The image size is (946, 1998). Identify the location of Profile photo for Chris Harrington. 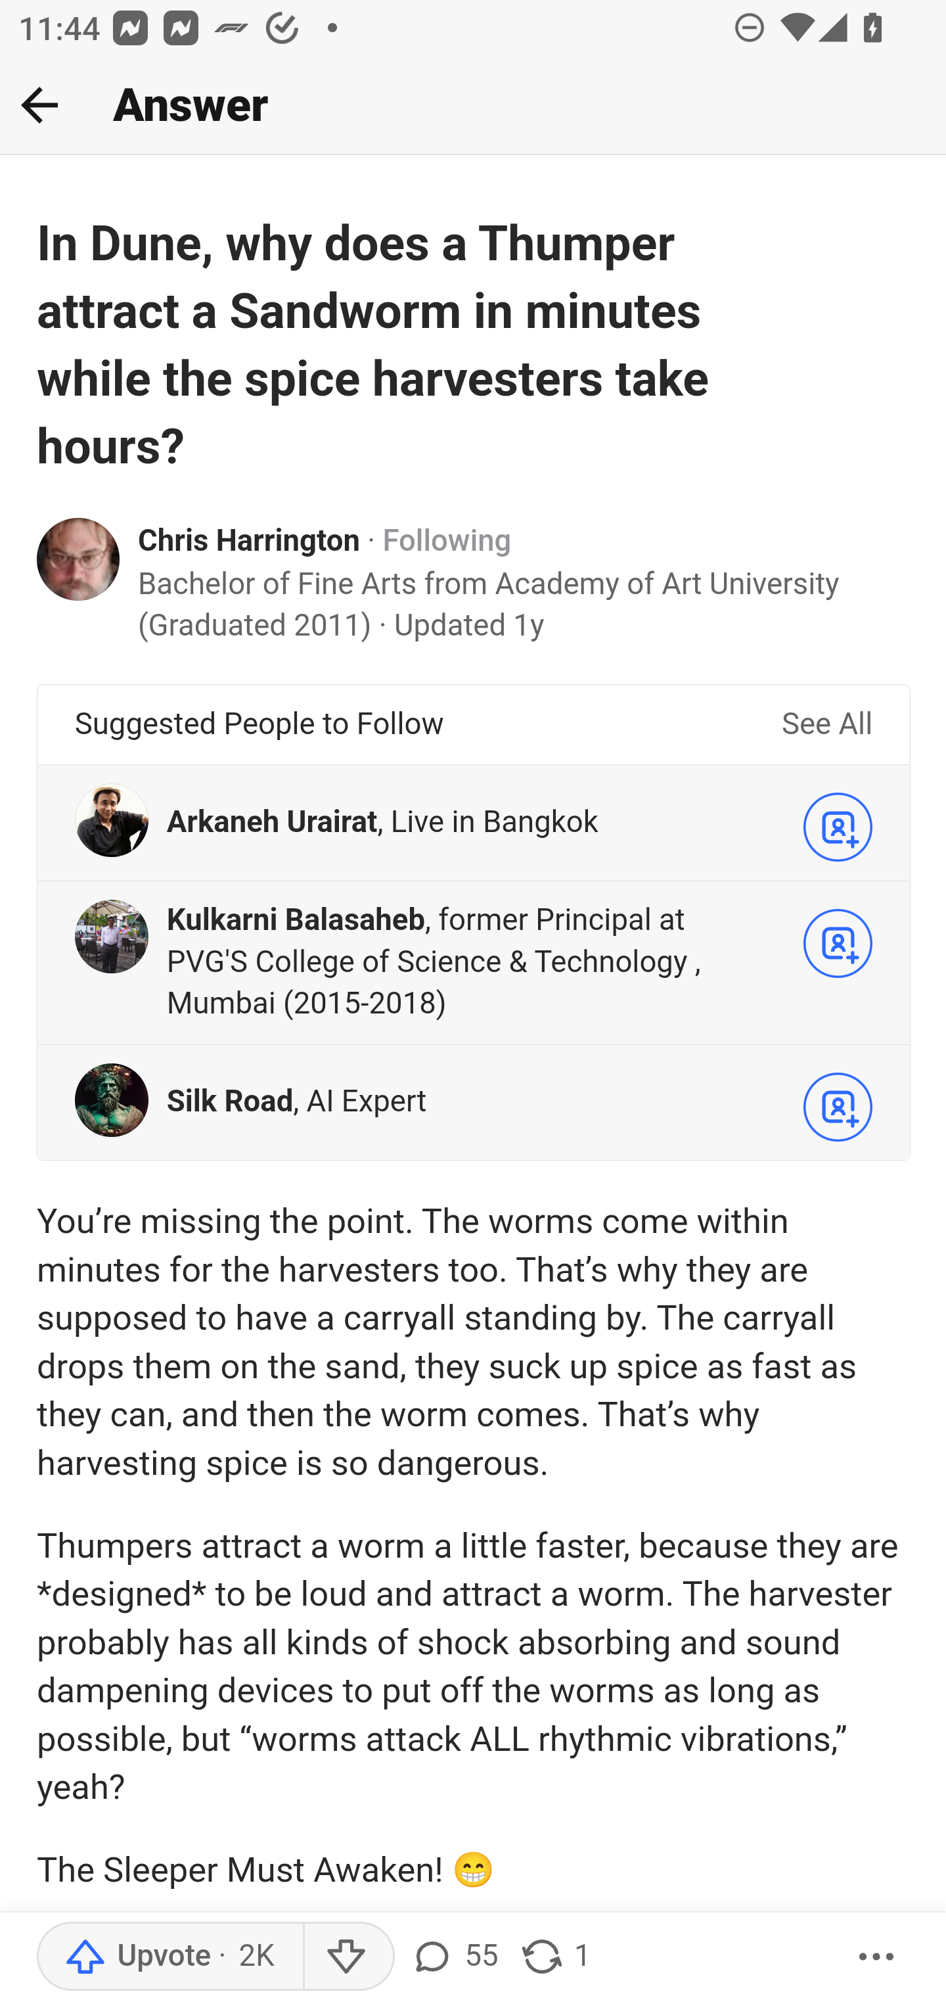
(79, 559).